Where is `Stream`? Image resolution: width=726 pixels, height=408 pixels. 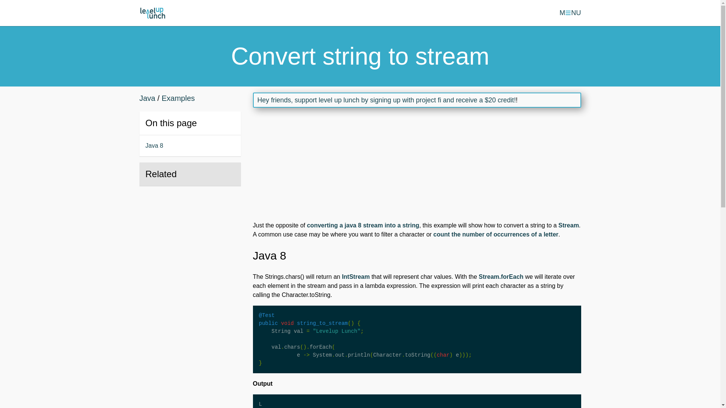
Stream is located at coordinates (568, 225).